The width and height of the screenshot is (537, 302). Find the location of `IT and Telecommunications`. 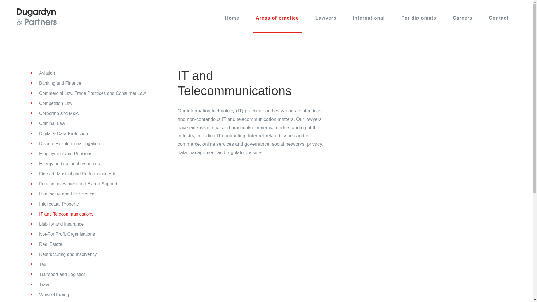

IT and Telecommunications is located at coordinates (63, 214).